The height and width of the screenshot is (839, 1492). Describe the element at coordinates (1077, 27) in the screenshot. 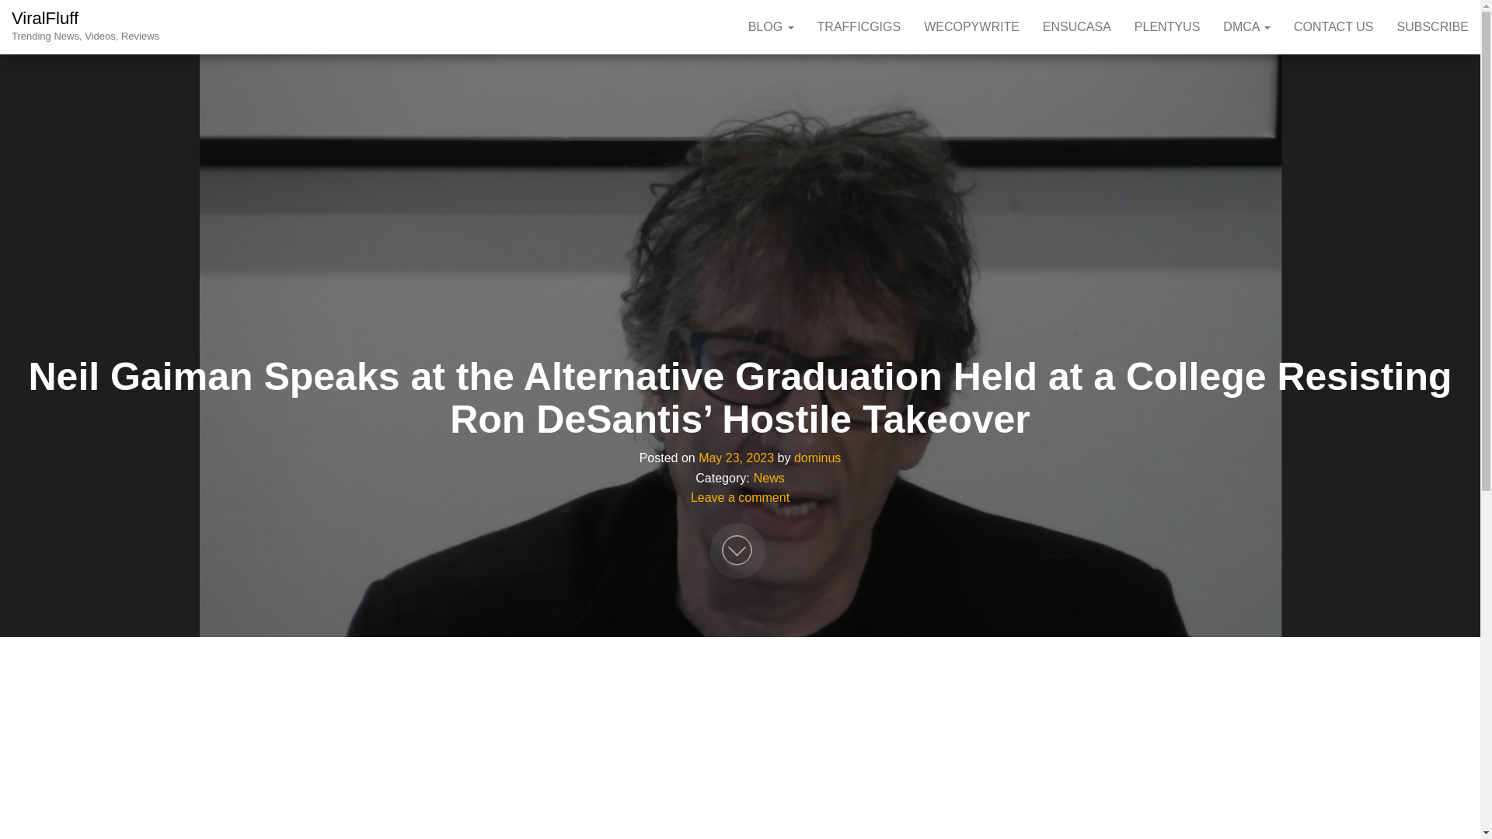

I see `ENSUCASA` at that location.